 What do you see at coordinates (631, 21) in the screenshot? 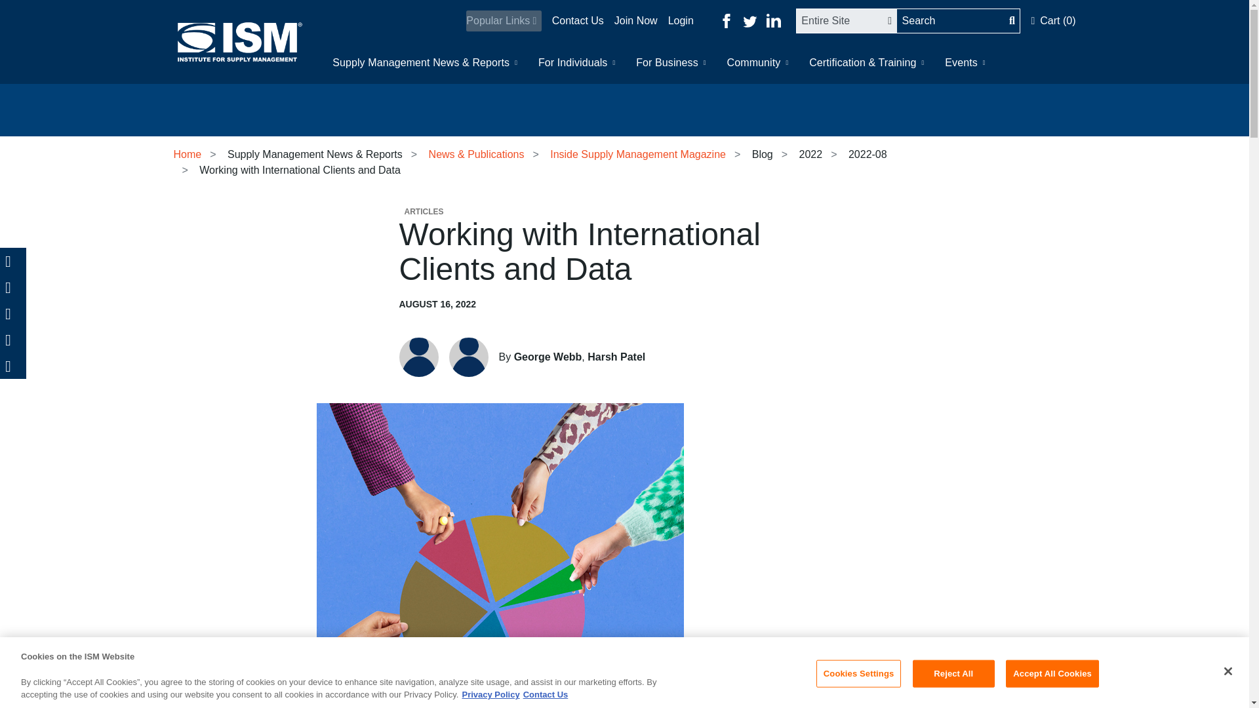
I see `Join Now` at bounding box center [631, 21].